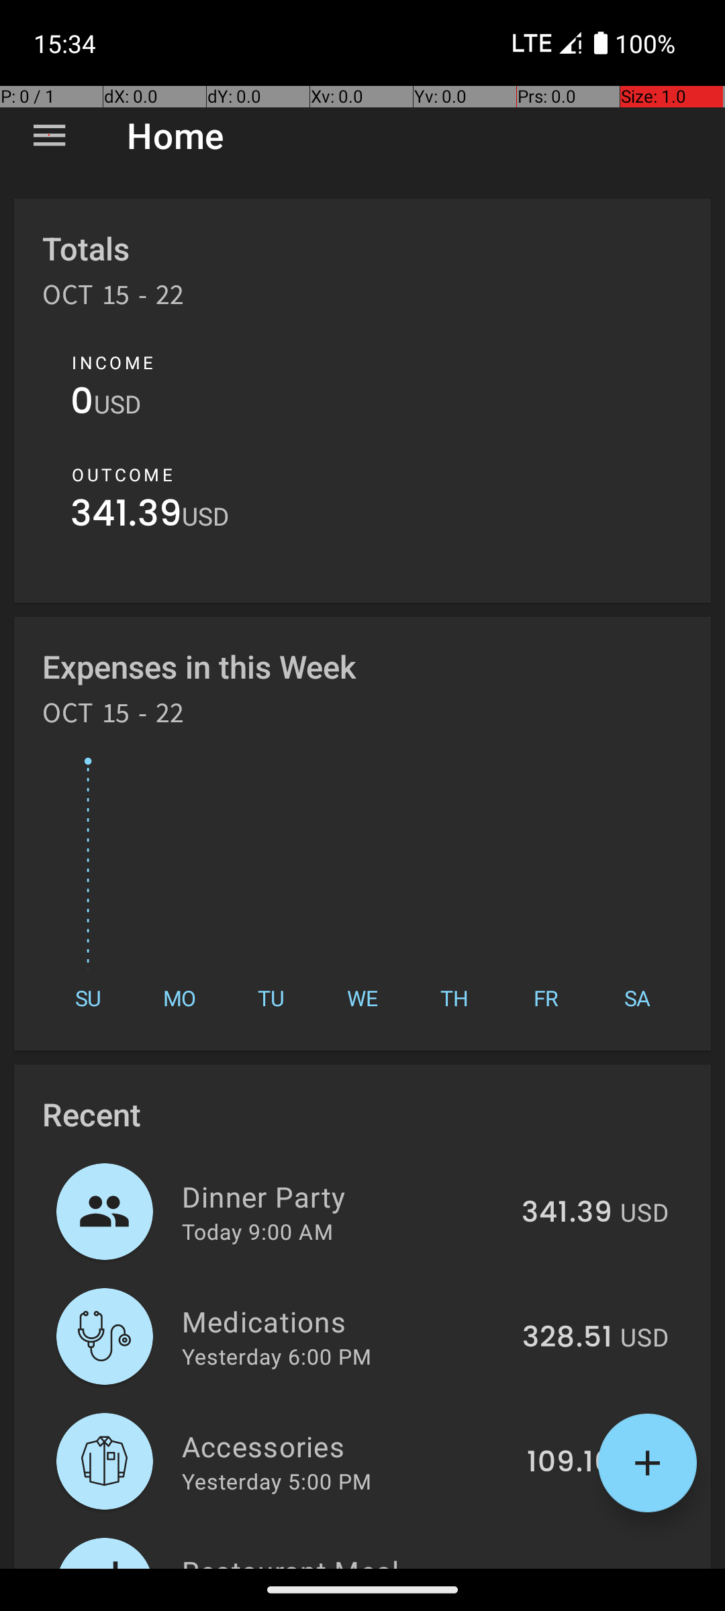  What do you see at coordinates (126, 517) in the screenshot?
I see `341.39` at bounding box center [126, 517].